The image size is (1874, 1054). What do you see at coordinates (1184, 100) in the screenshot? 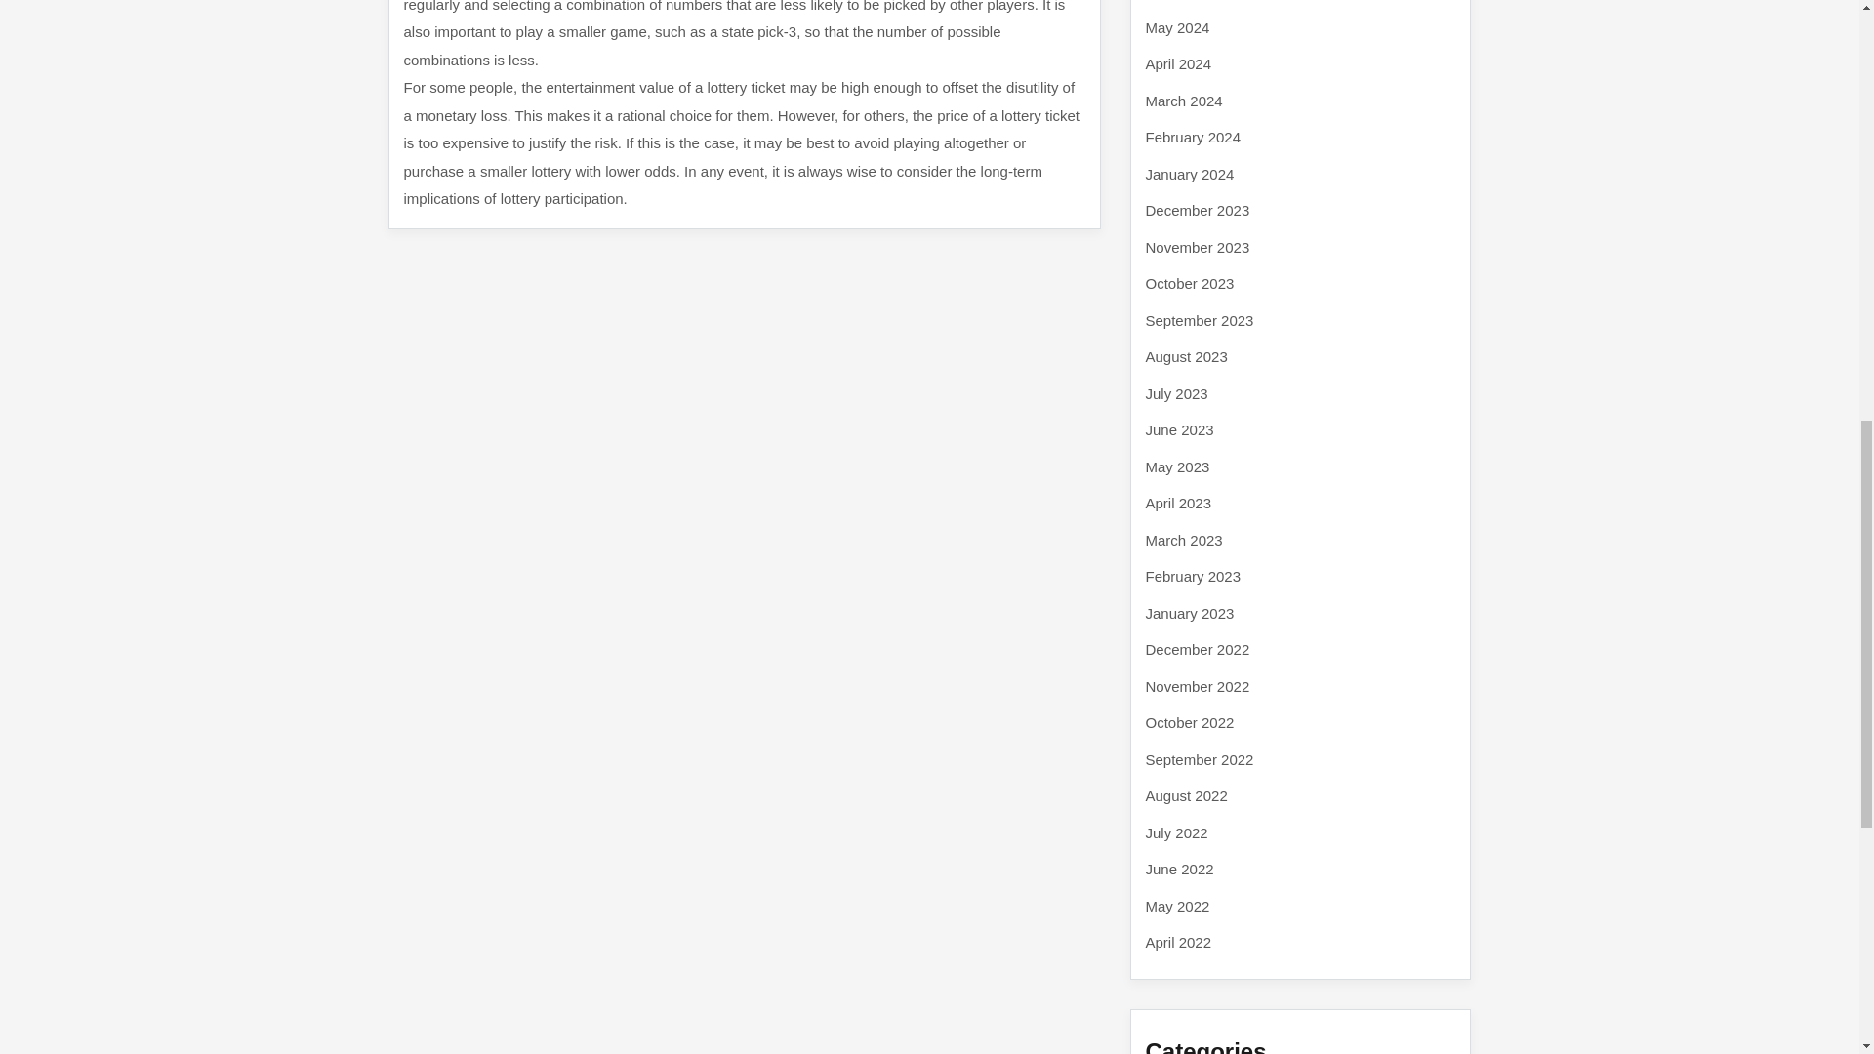
I see `March 2024` at bounding box center [1184, 100].